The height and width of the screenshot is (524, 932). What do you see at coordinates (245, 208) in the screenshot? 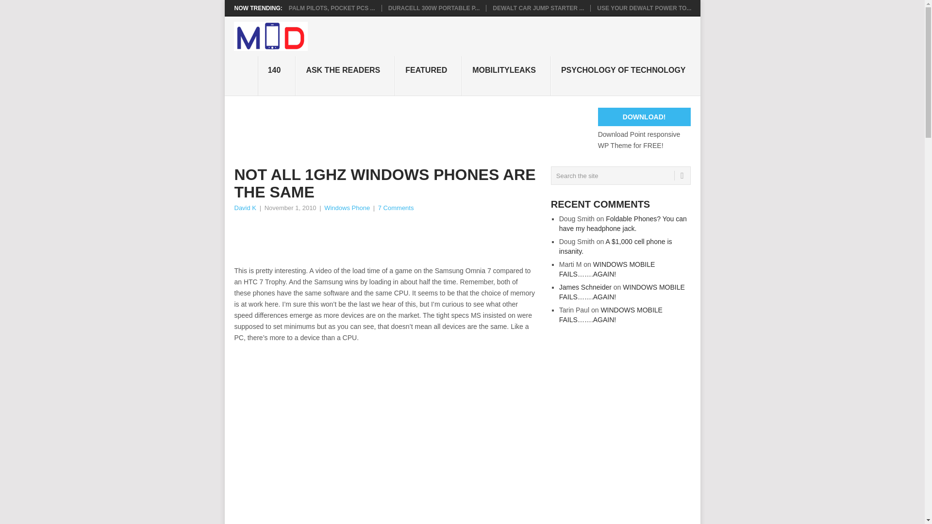
I see `Posts by David K` at bounding box center [245, 208].